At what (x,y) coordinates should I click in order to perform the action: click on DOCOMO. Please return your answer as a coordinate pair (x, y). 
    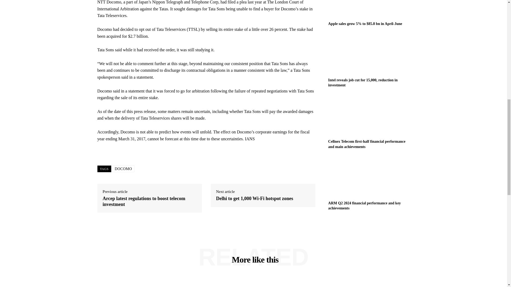
    Looking at the image, I should click on (123, 169).